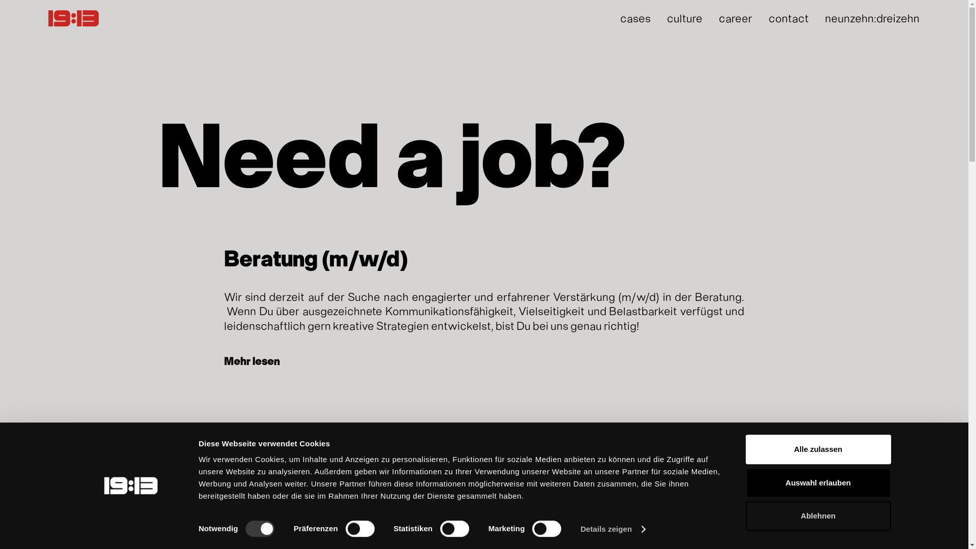 This screenshot has width=976, height=549. Describe the element at coordinates (252, 527) in the screenshot. I see `Mehr lesen` at that location.